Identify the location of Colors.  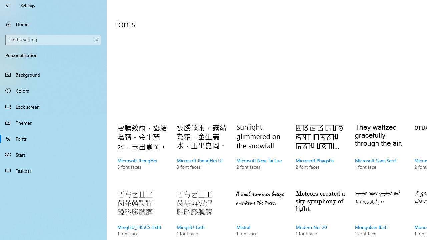
(53, 90).